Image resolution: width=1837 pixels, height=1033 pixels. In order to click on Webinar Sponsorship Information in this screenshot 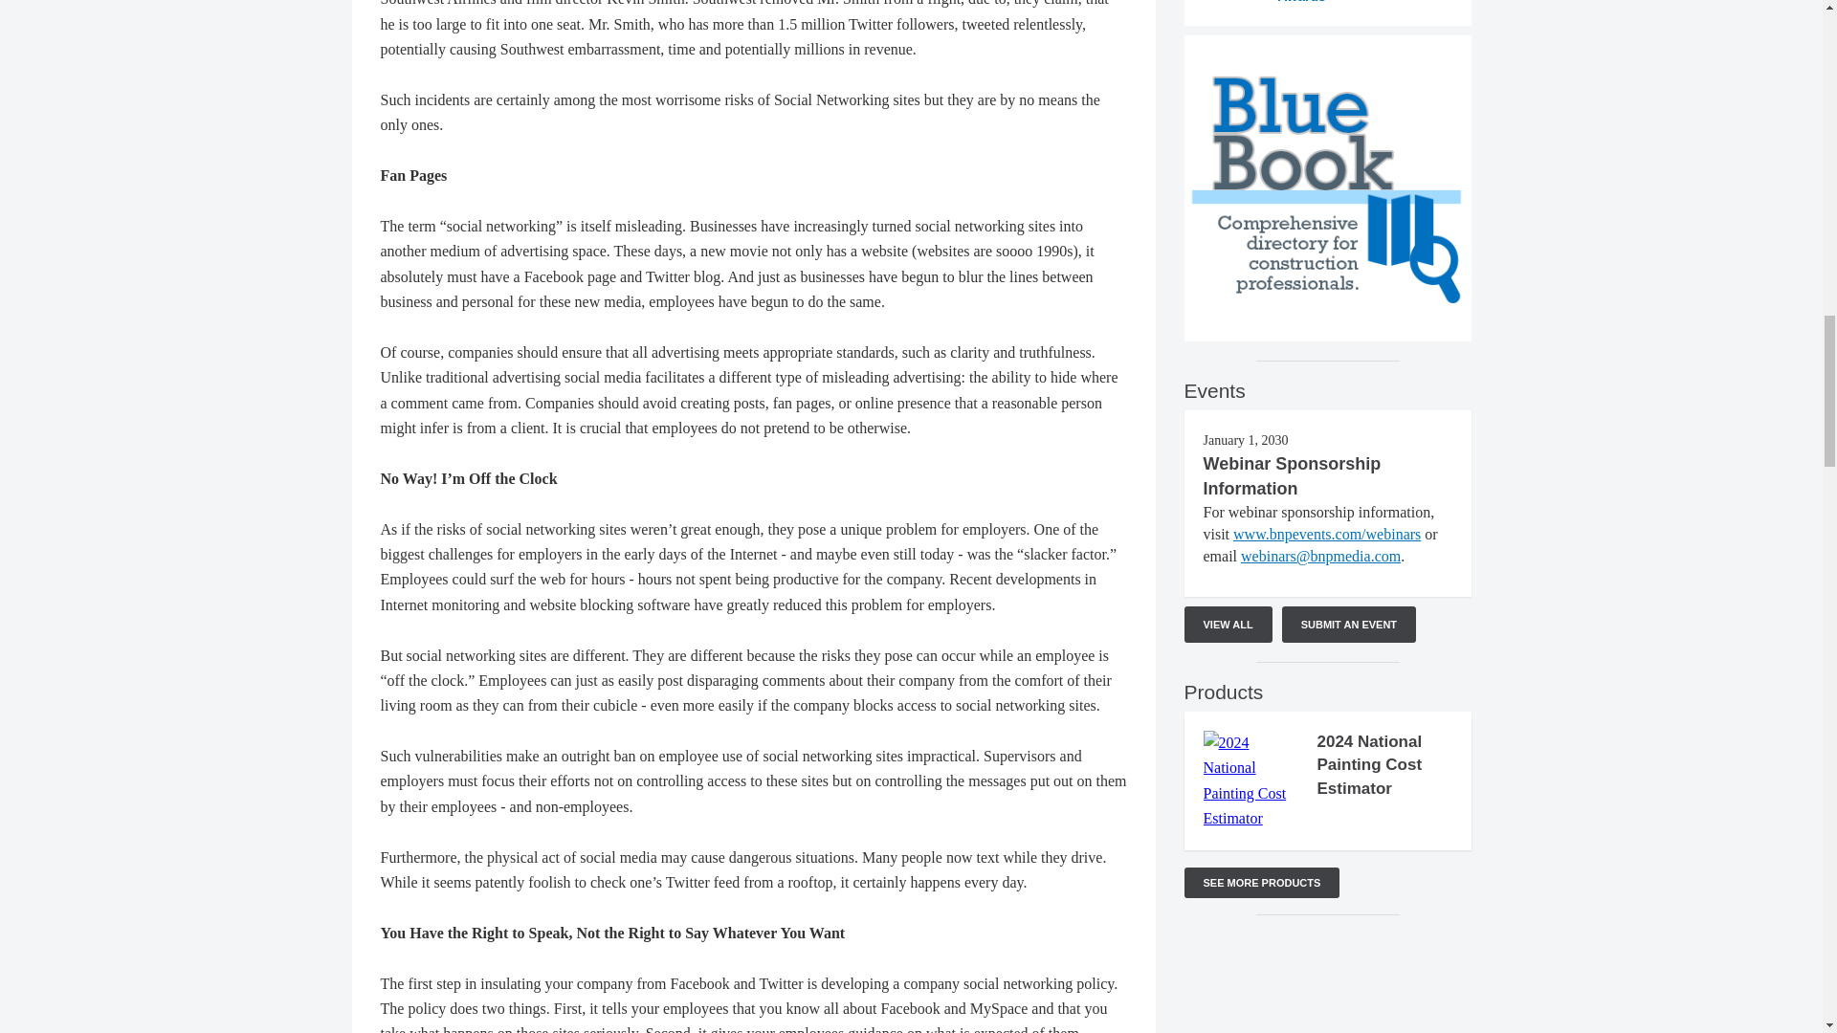, I will do `click(1292, 476)`.